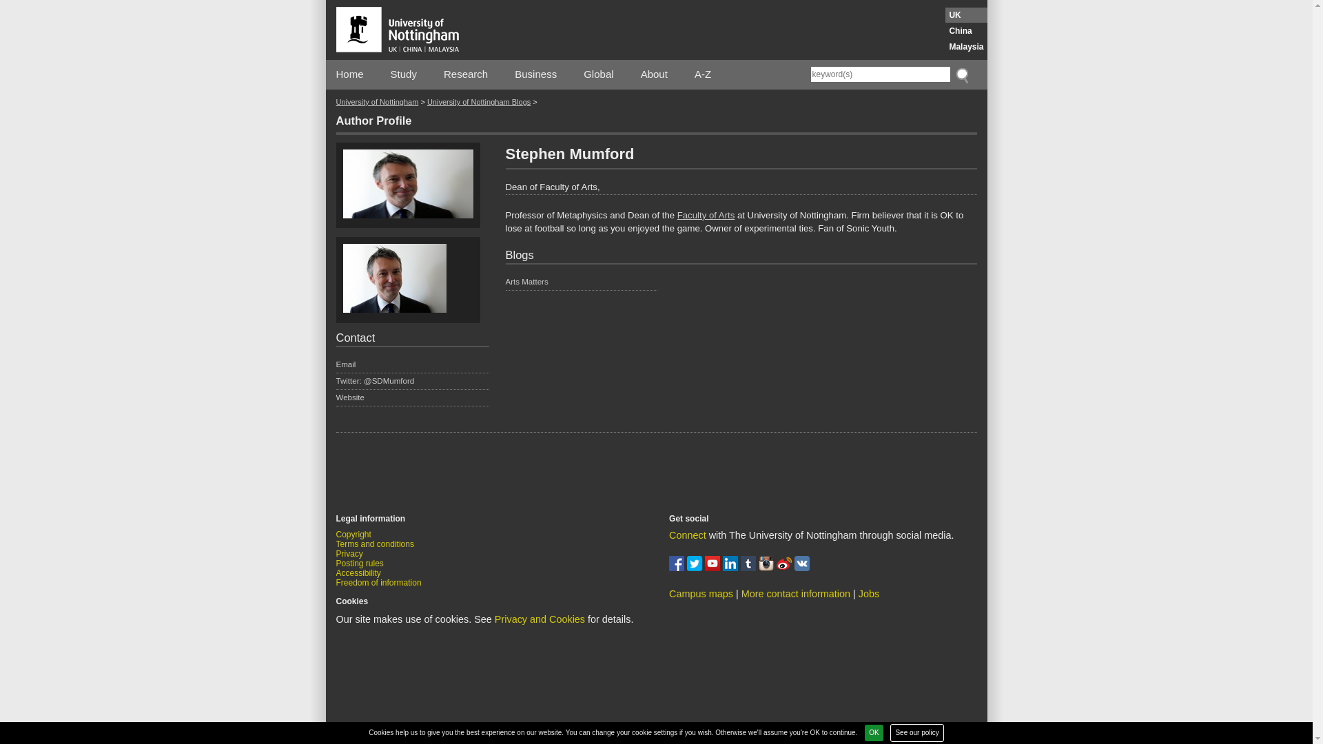 The width and height of the screenshot is (1323, 744). I want to click on Find us on Instagram, so click(768, 568).